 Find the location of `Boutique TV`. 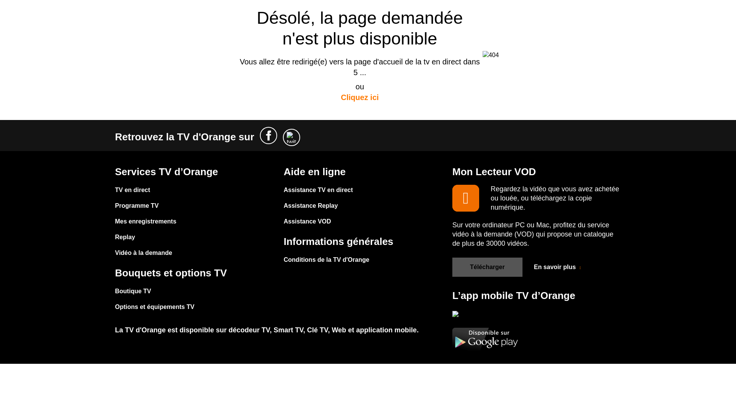

Boutique TV is located at coordinates (154, 290).